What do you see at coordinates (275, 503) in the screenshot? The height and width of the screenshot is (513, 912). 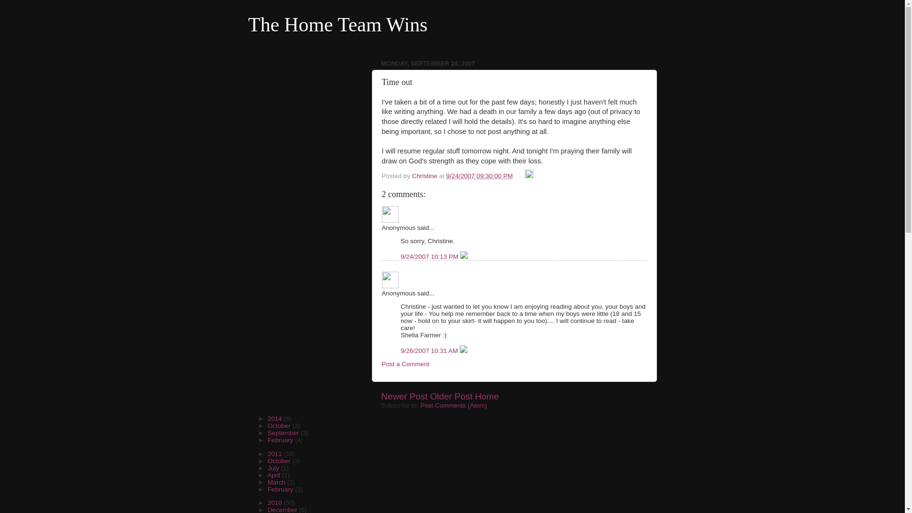 I see `2010` at bounding box center [275, 503].